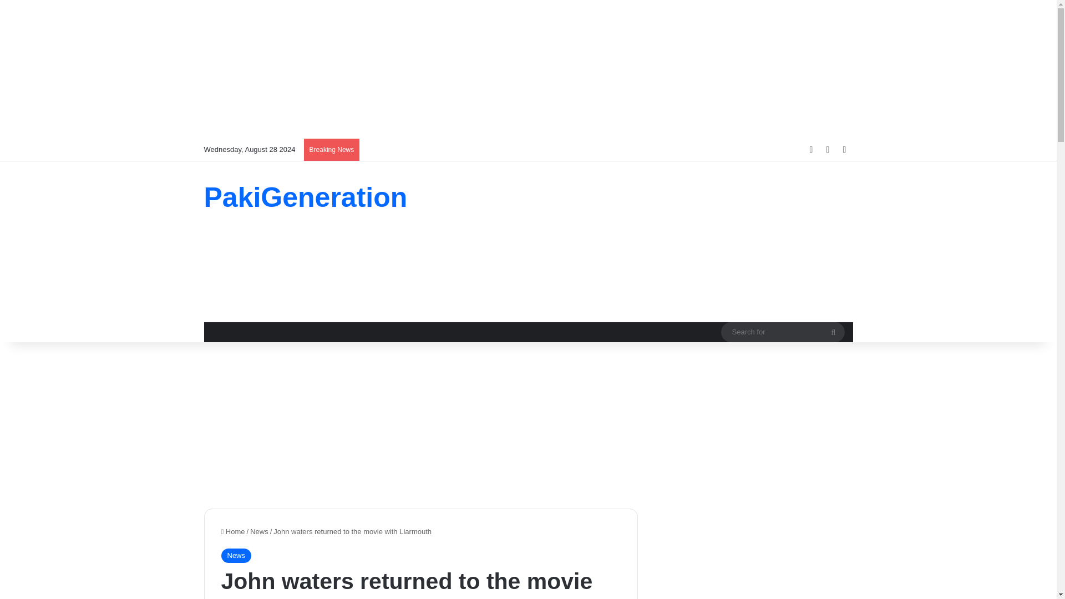  I want to click on PakiGeneration, so click(306, 197).